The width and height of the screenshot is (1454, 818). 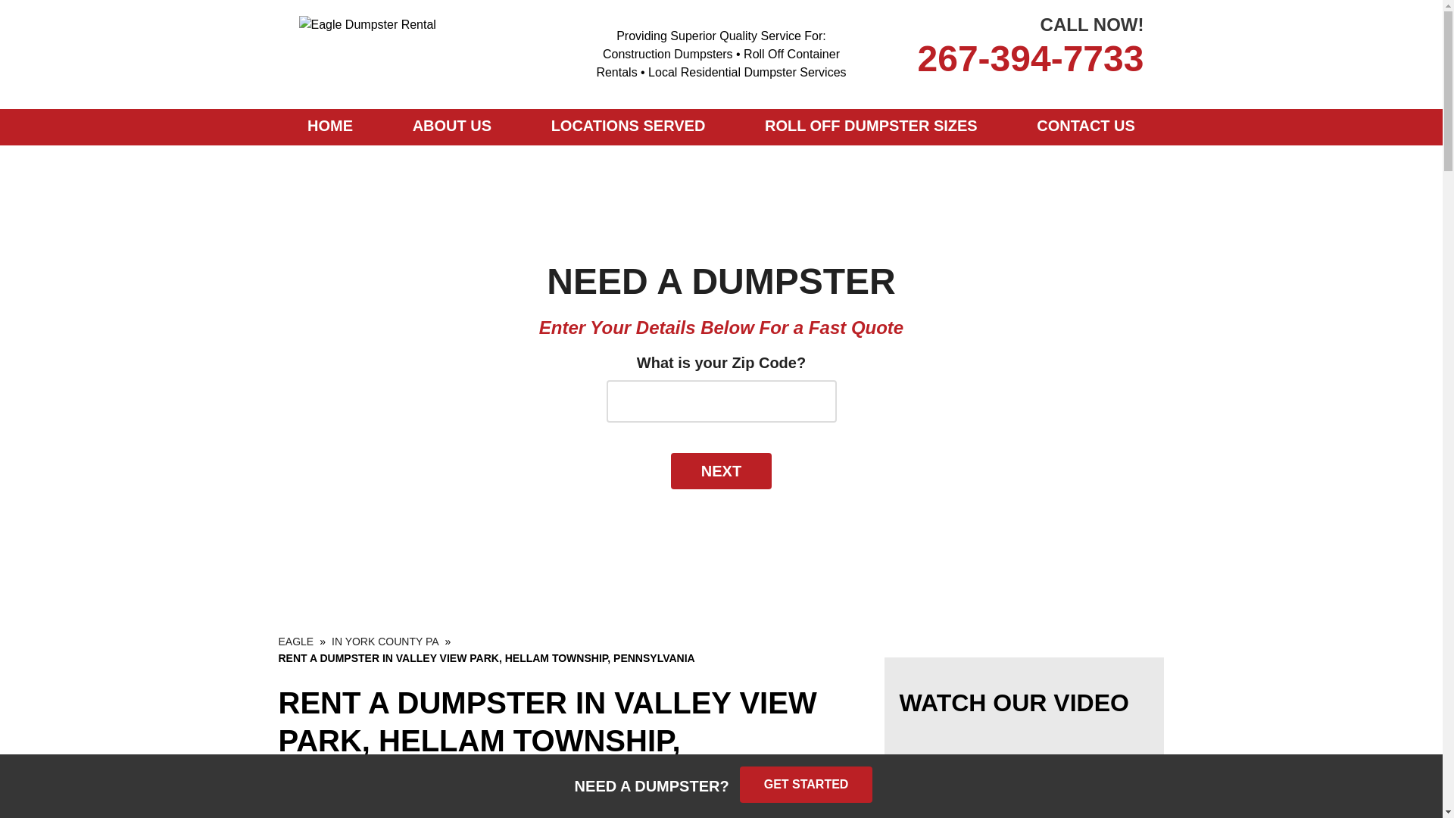 What do you see at coordinates (628, 127) in the screenshot?
I see `LOCATIONS SERVED` at bounding box center [628, 127].